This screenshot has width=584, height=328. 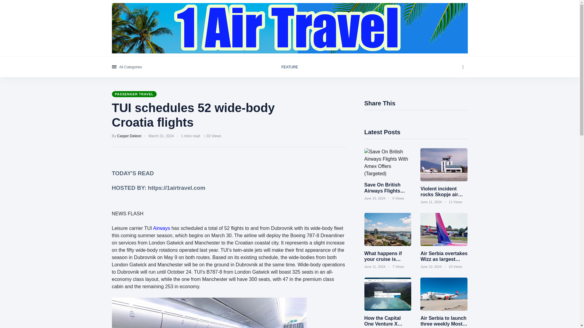 I want to click on FEATURE, so click(x=290, y=67).